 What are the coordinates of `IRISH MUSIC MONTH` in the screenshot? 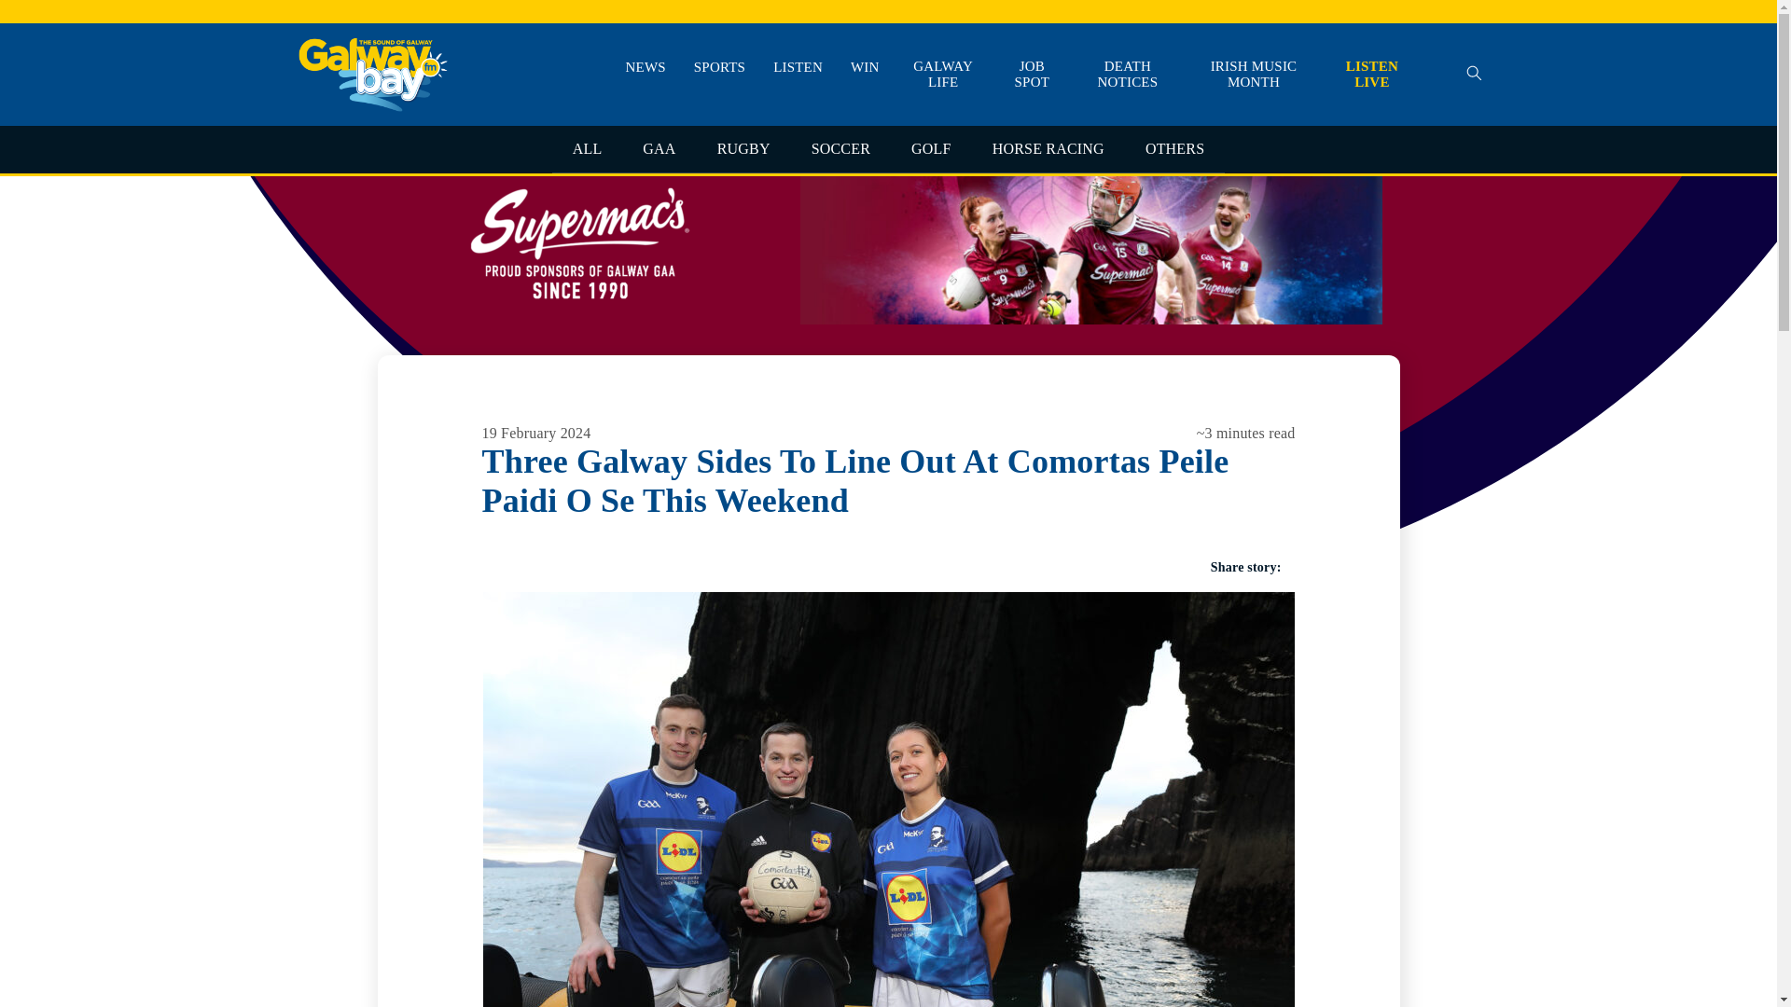 It's located at (1254, 75).